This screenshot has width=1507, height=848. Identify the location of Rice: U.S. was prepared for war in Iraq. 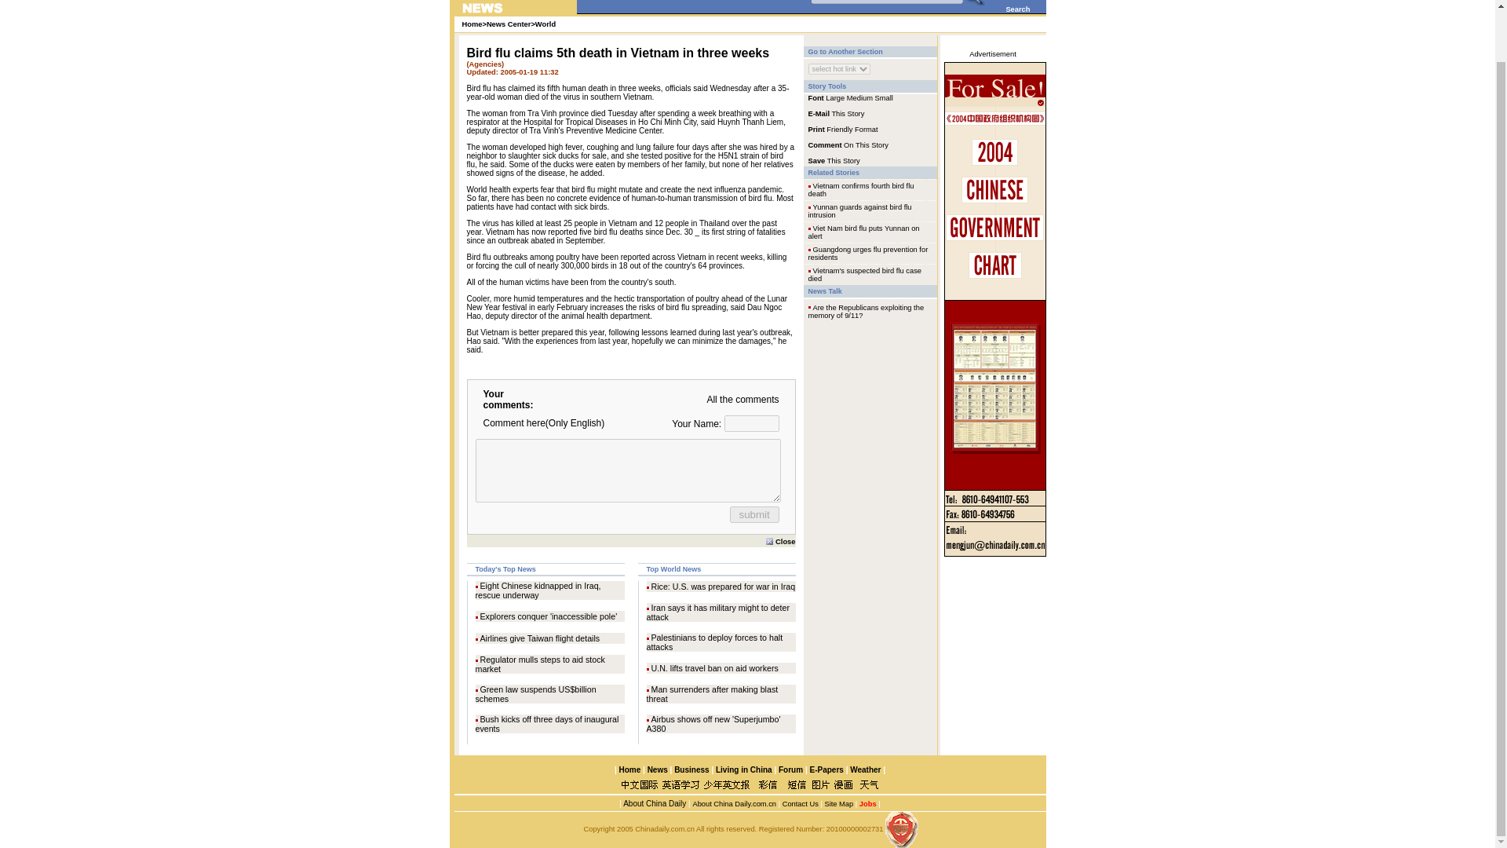
(723, 586).